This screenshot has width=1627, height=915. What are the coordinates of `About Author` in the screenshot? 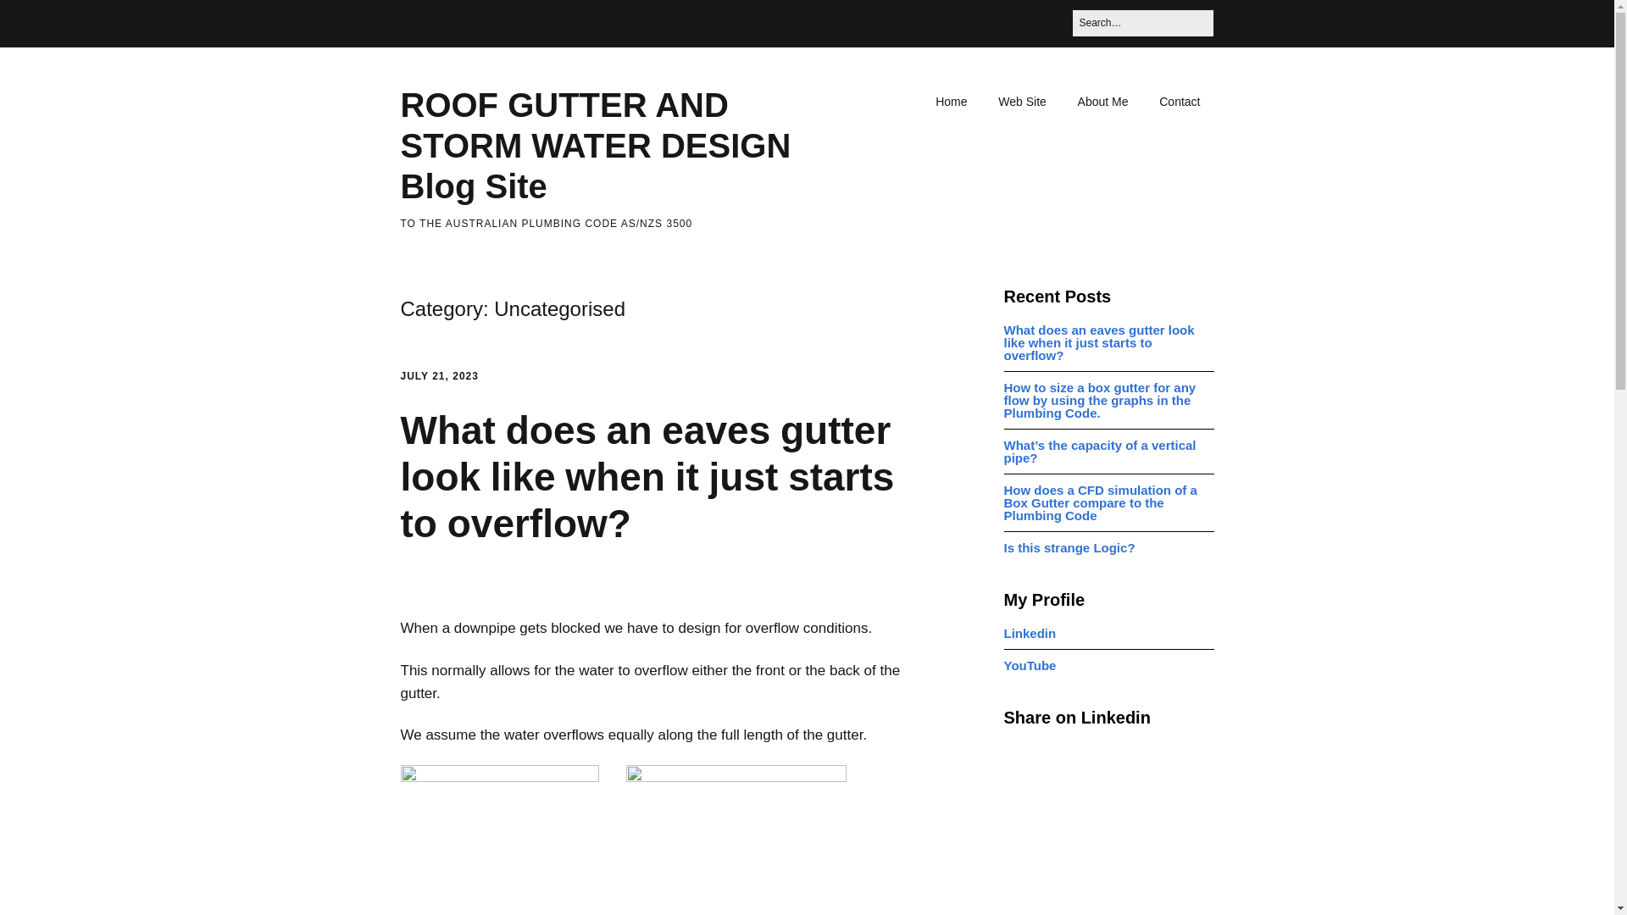 It's located at (1102, 102).